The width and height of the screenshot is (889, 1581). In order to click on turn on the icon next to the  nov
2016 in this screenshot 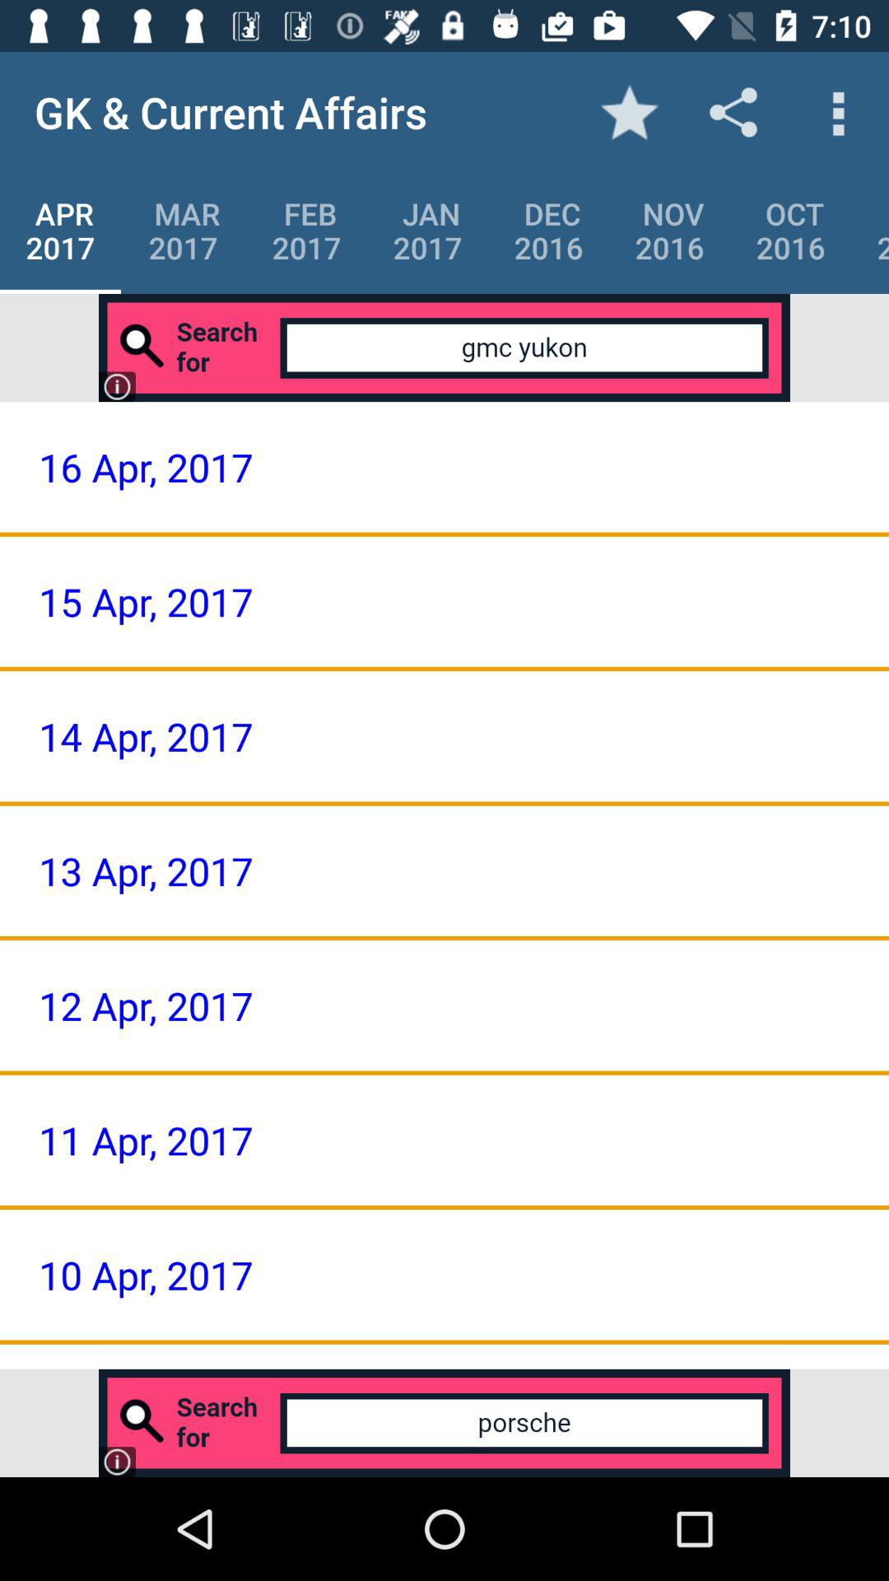, I will do `click(548, 231)`.